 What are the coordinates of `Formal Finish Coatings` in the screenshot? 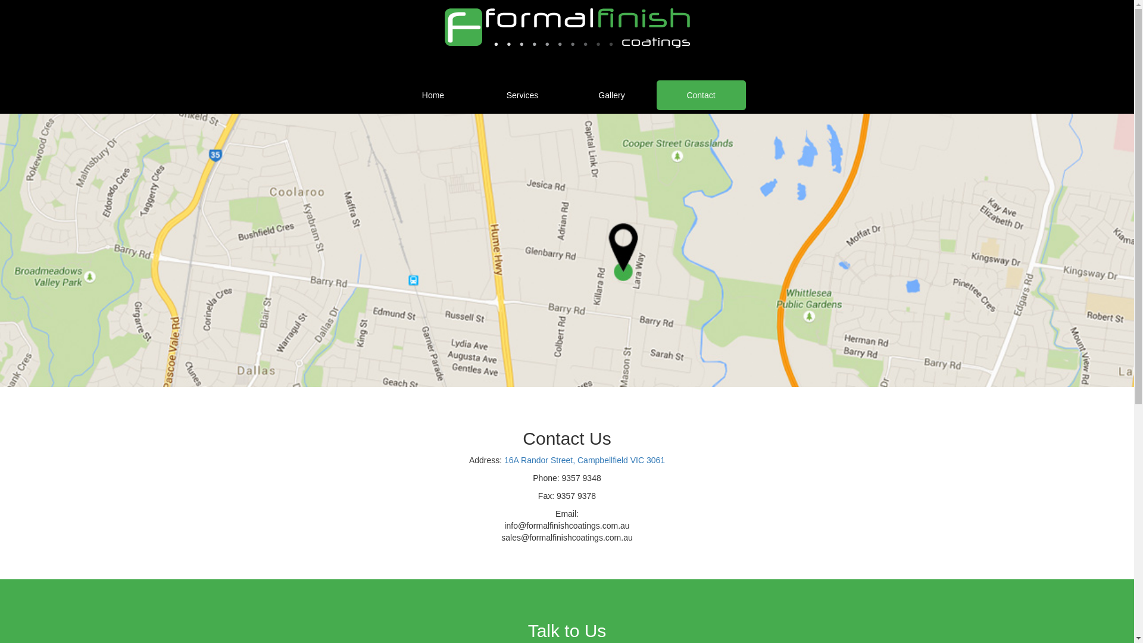 It's located at (567, 28).